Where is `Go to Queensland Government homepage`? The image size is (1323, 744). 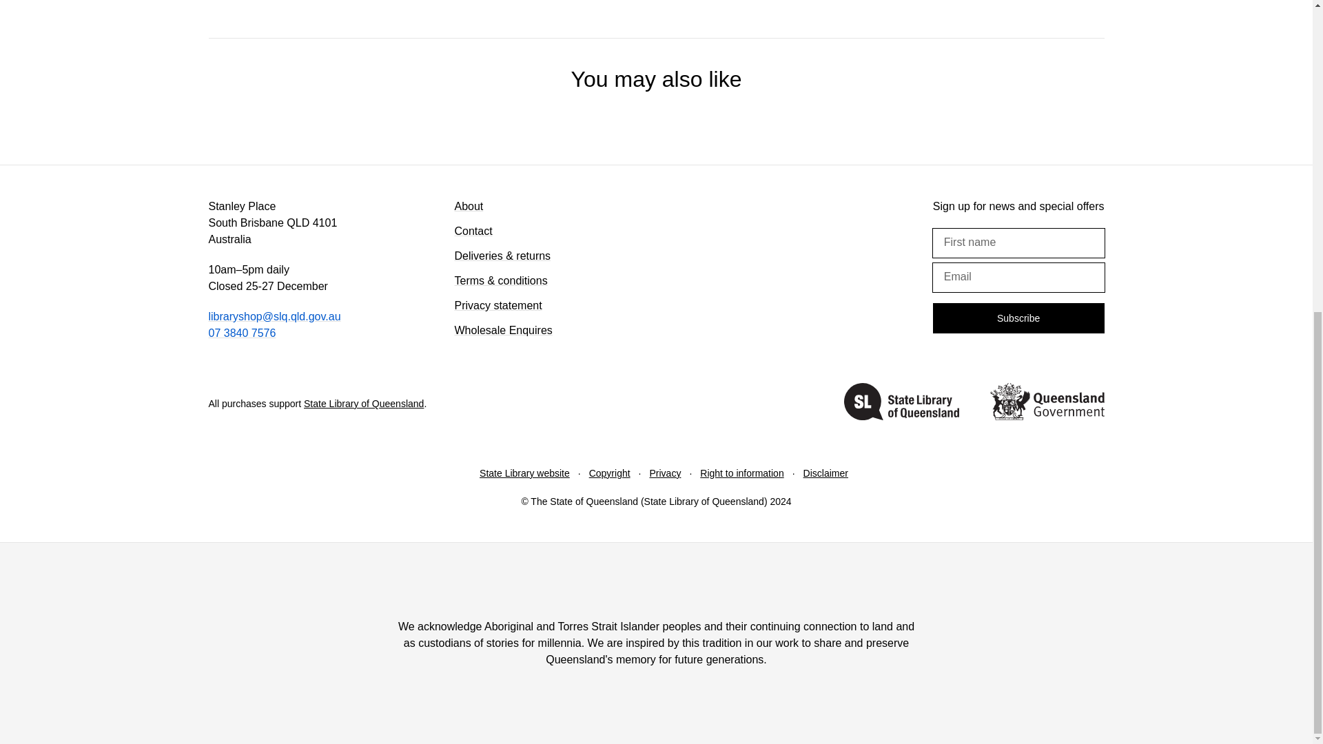
Go to Queensland Government homepage is located at coordinates (1046, 404).